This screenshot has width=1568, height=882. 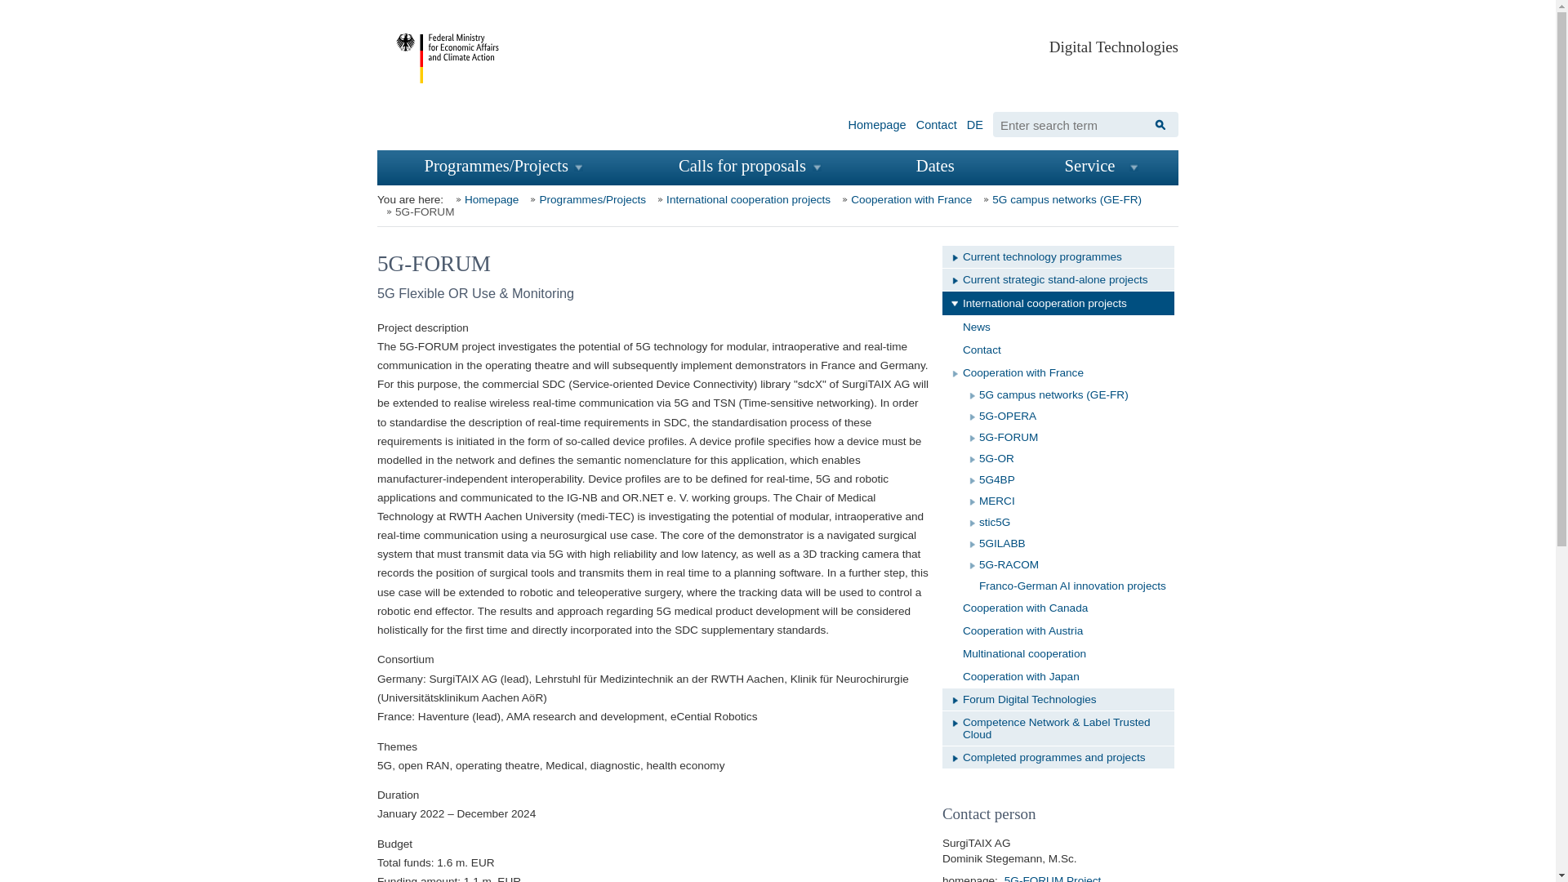 I want to click on Homepage, so click(x=484, y=199).